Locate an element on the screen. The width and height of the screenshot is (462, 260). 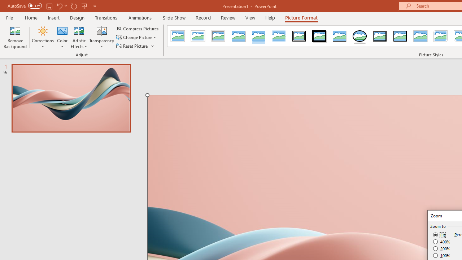
Remove Background is located at coordinates (15, 37).